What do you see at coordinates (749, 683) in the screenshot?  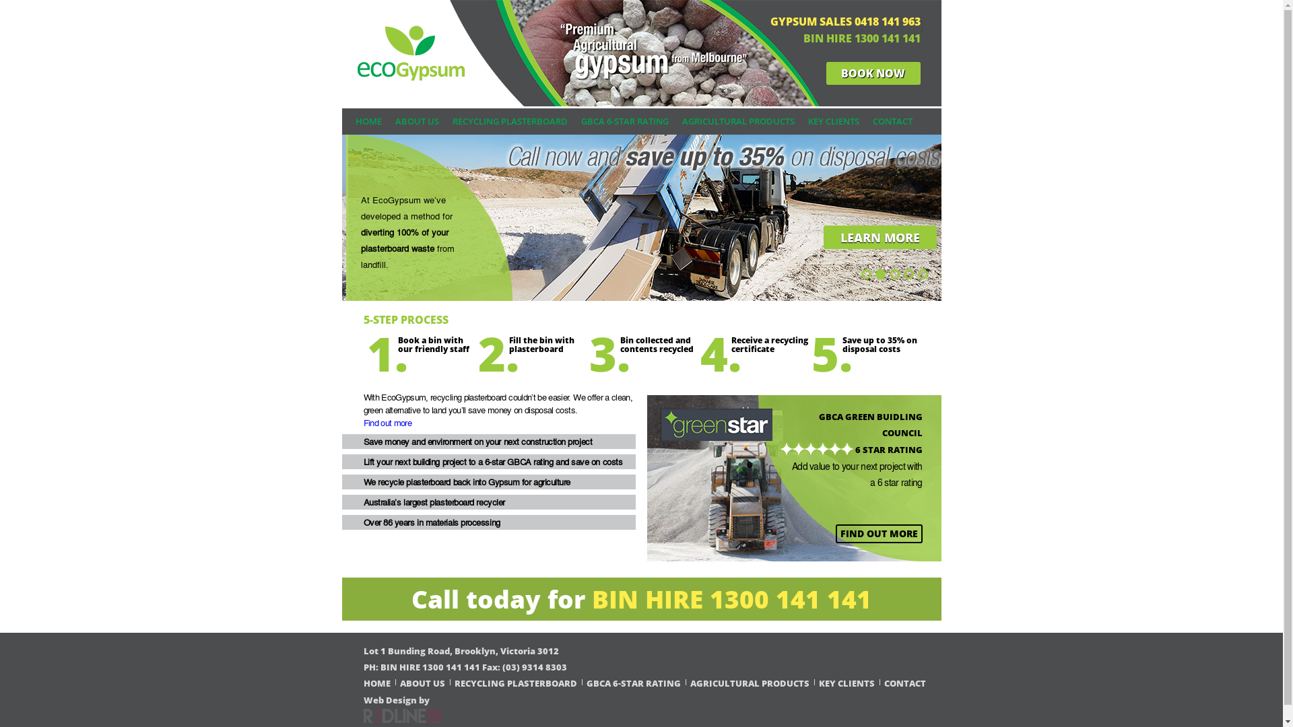 I see `AGRICULTURAL PRODUCTS` at bounding box center [749, 683].